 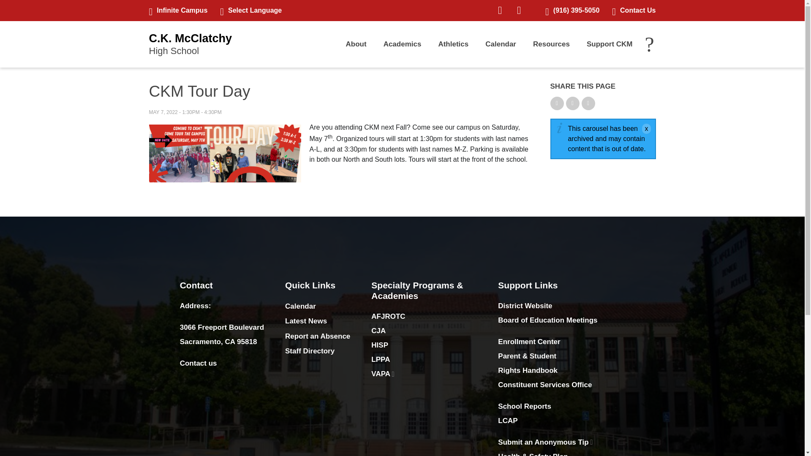 What do you see at coordinates (500, 10) in the screenshot?
I see `Twitter` at bounding box center [500, 10].